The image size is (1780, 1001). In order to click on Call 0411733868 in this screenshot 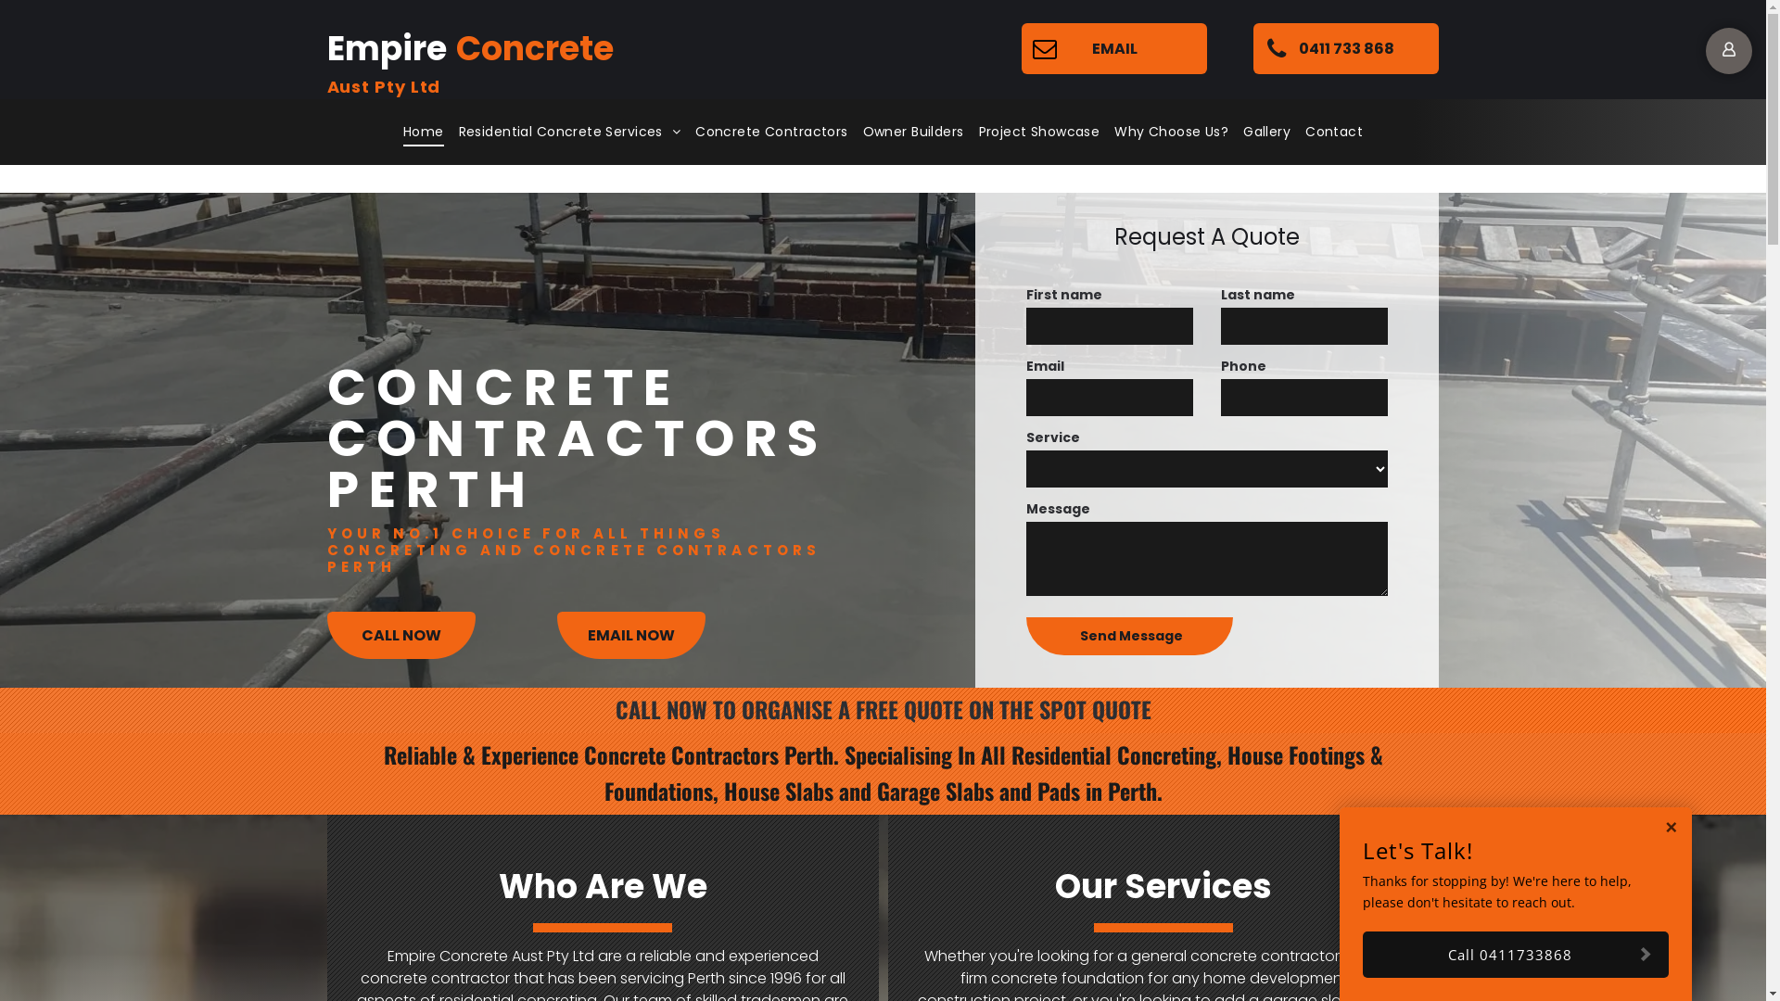, I will do `click(1516, 955)`.